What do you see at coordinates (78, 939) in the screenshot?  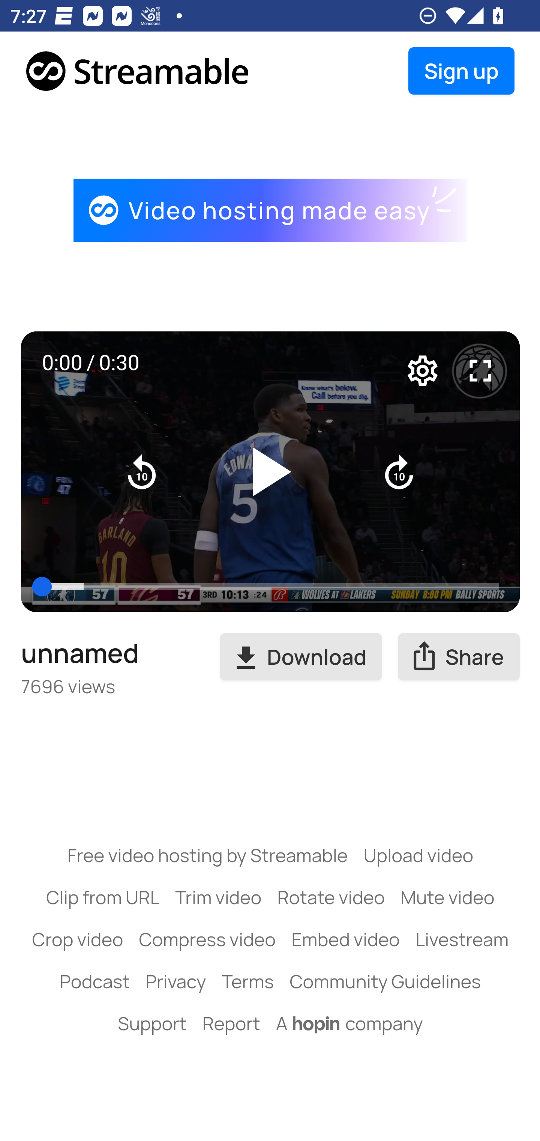 I see `Crop video` at bounding box center [78, 939].